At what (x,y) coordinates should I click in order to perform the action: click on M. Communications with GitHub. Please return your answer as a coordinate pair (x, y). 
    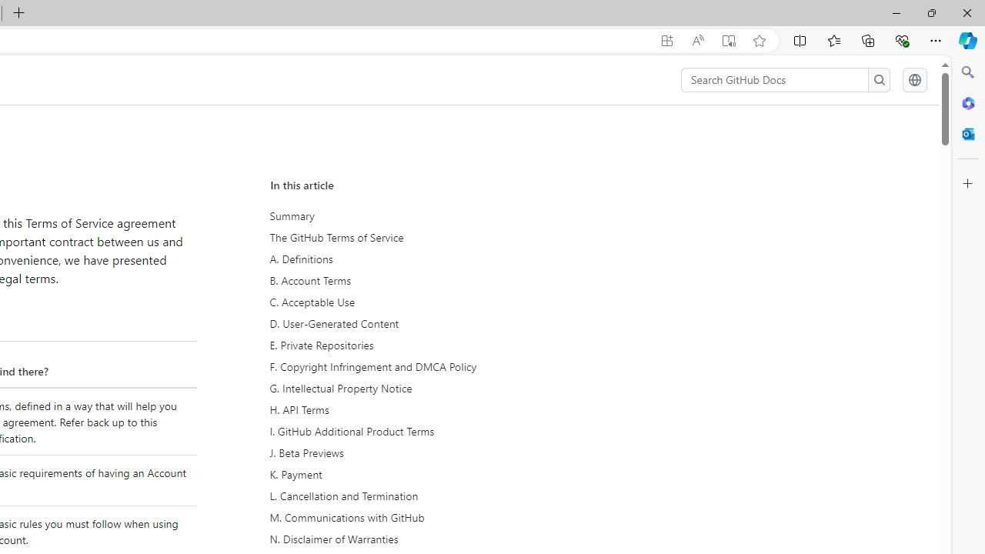
    Looking at the image, I should click on (414, 517).